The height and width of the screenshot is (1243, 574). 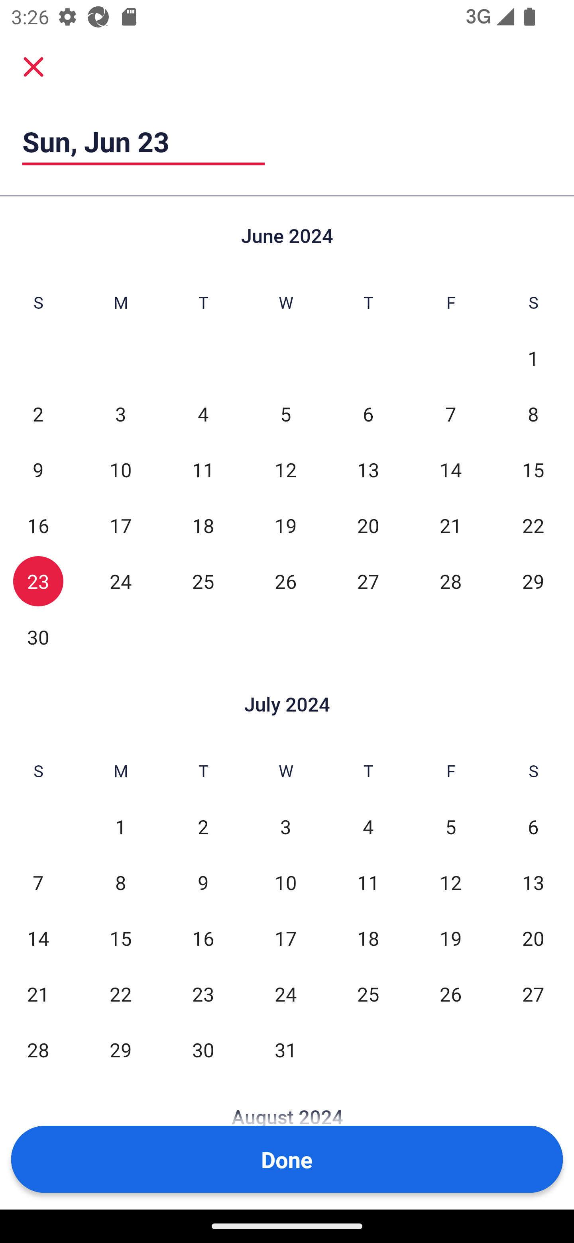 I want to click on 1 Sat, Jun 1, Not Selected, so click(x=533, y=359).